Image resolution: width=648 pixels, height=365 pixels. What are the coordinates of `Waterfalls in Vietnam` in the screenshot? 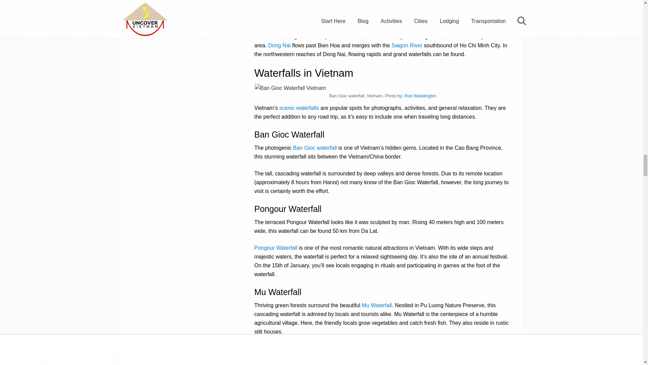 It's located at (299, 108).